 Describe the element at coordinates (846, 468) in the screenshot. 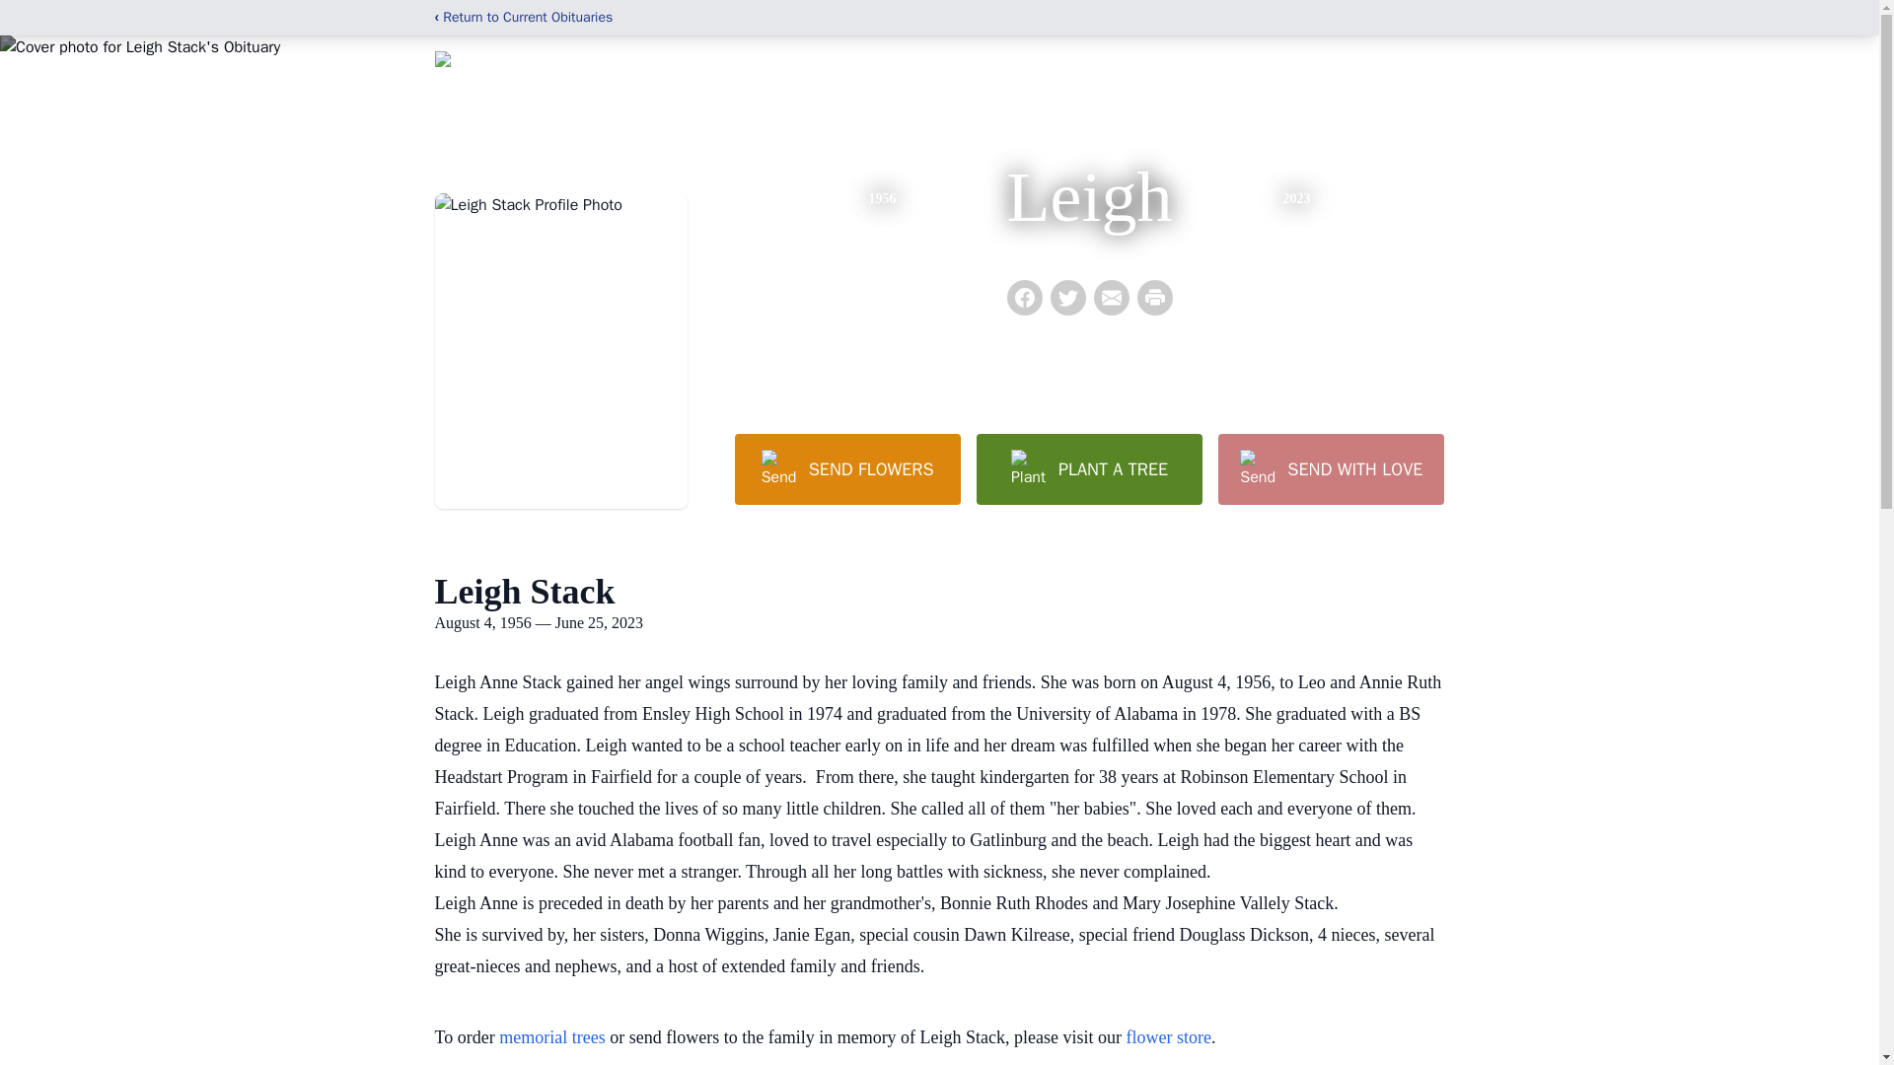

I see `SEND FLOWERS` at that location.